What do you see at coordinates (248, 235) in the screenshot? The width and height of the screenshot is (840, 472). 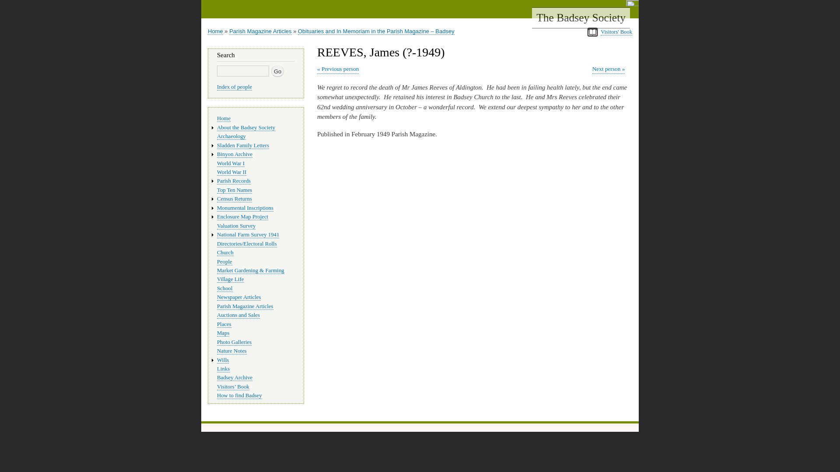 I see `National Farm Survey 1941` at bounding box center [248, 235].